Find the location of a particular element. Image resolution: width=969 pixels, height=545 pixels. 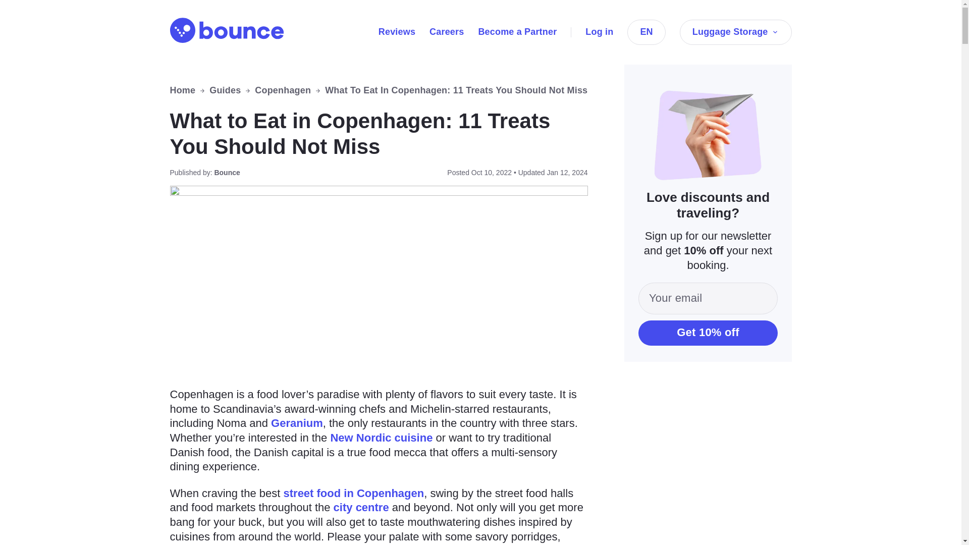

Bounce is located at coordinates (226, 30).